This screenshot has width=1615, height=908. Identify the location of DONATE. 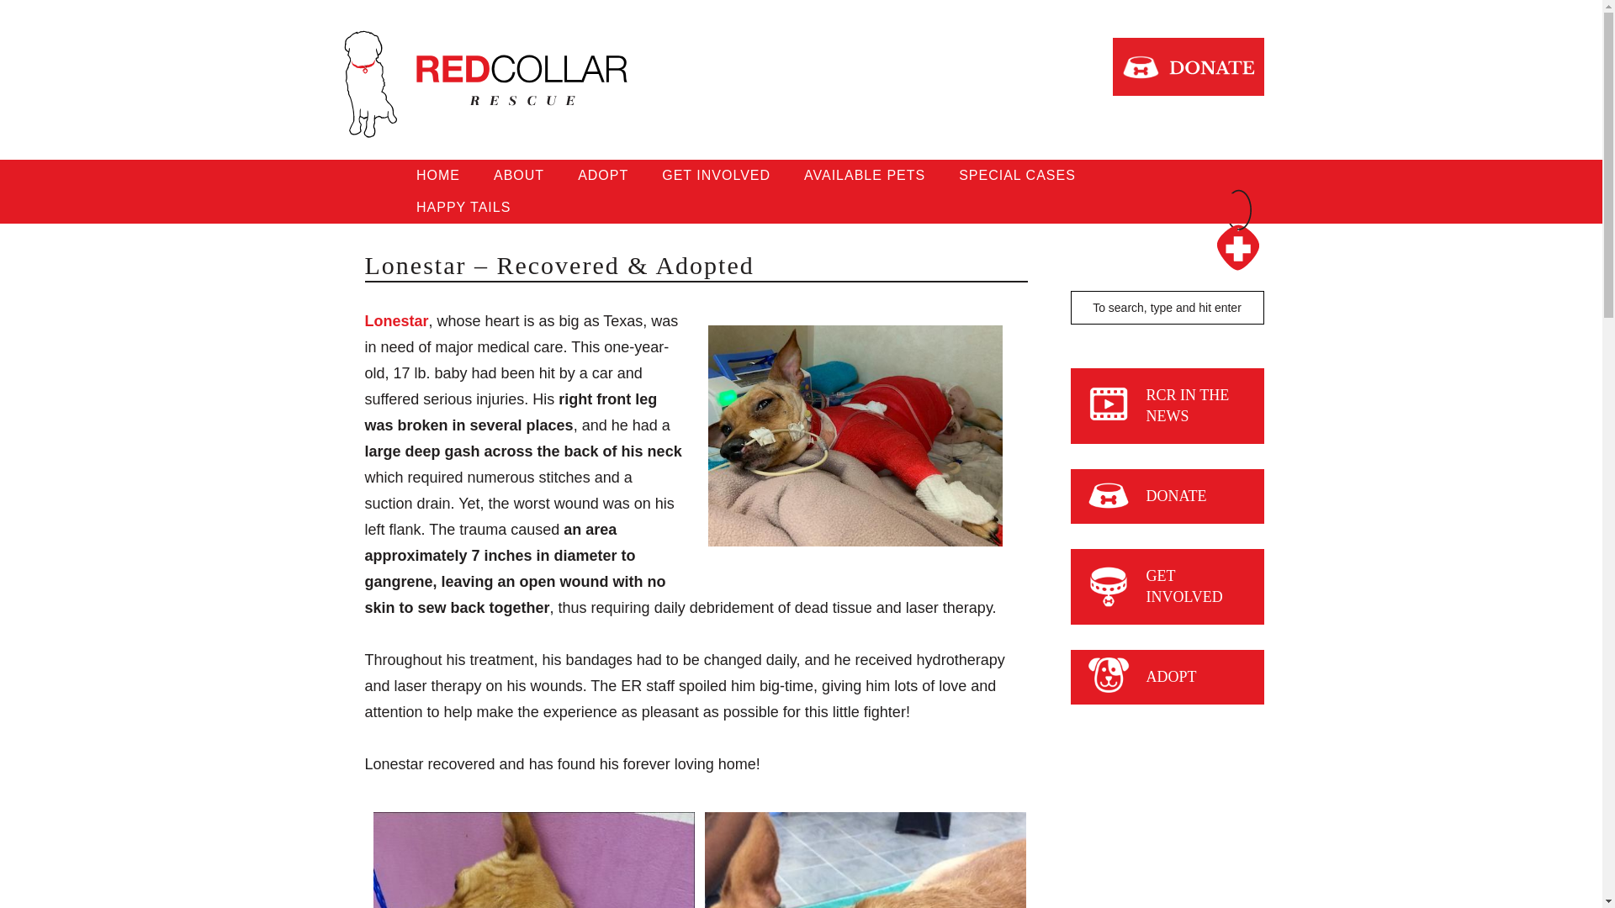
(1176, 496).